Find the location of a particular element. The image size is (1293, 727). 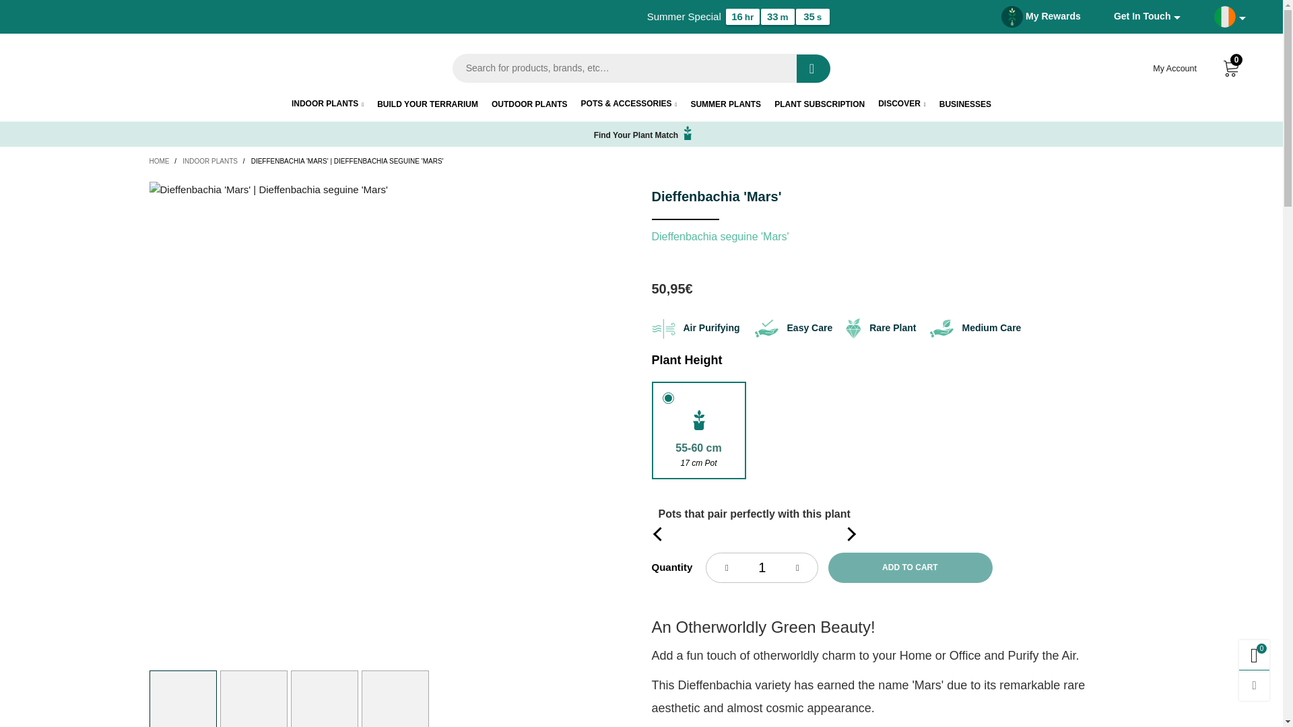

1 is located at coordinates (762, 567).